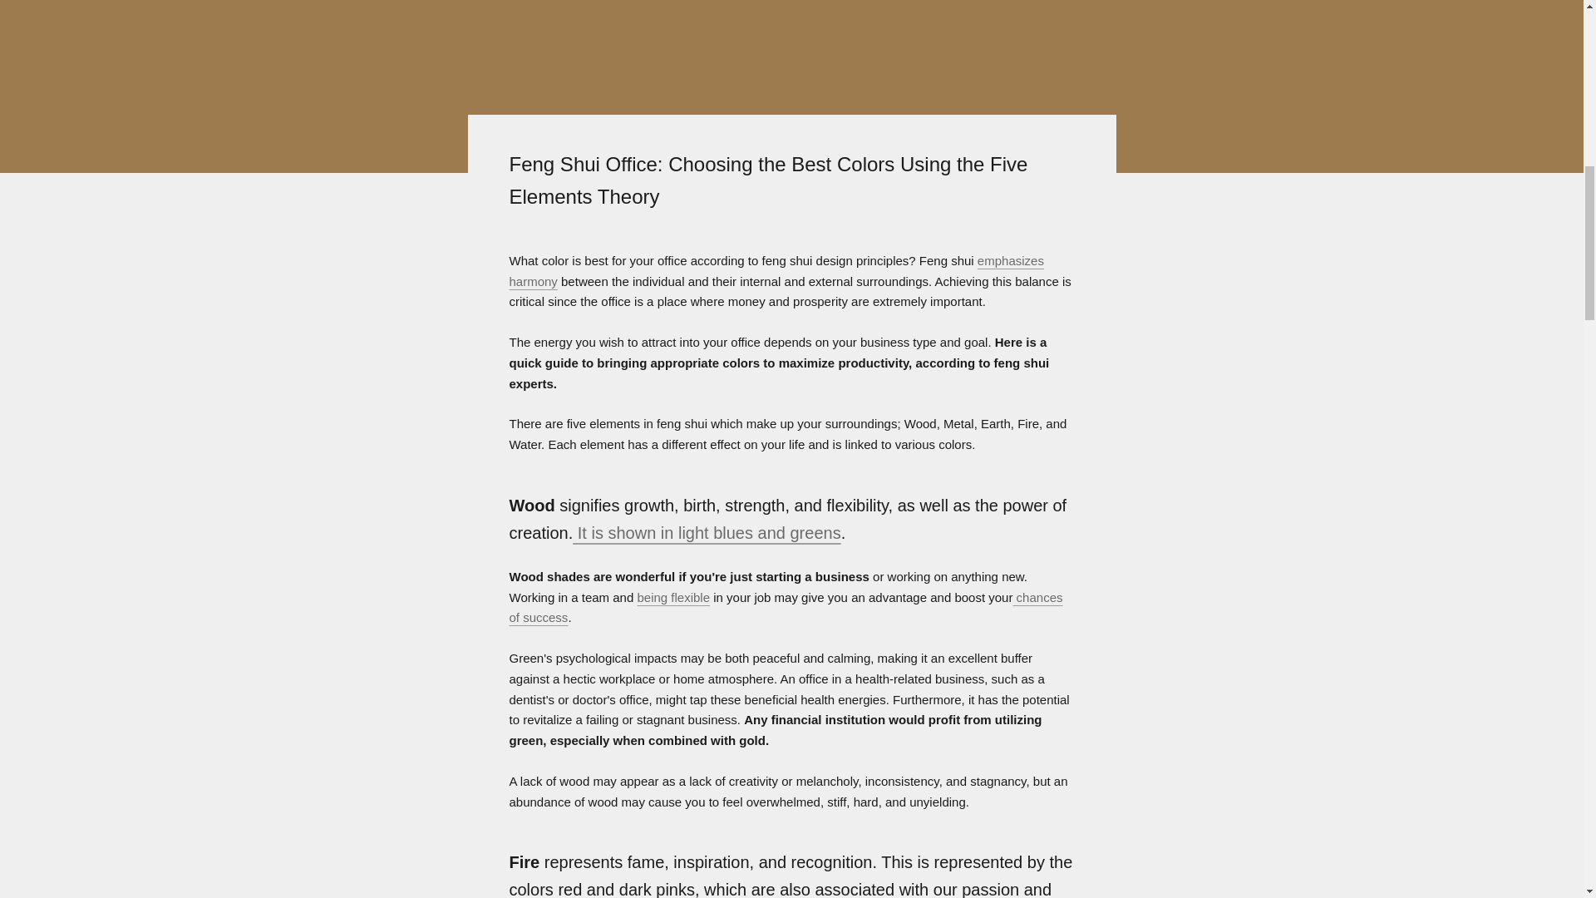 The image size is (1596, 898). I want to click on chances of success, so click(786, 607).